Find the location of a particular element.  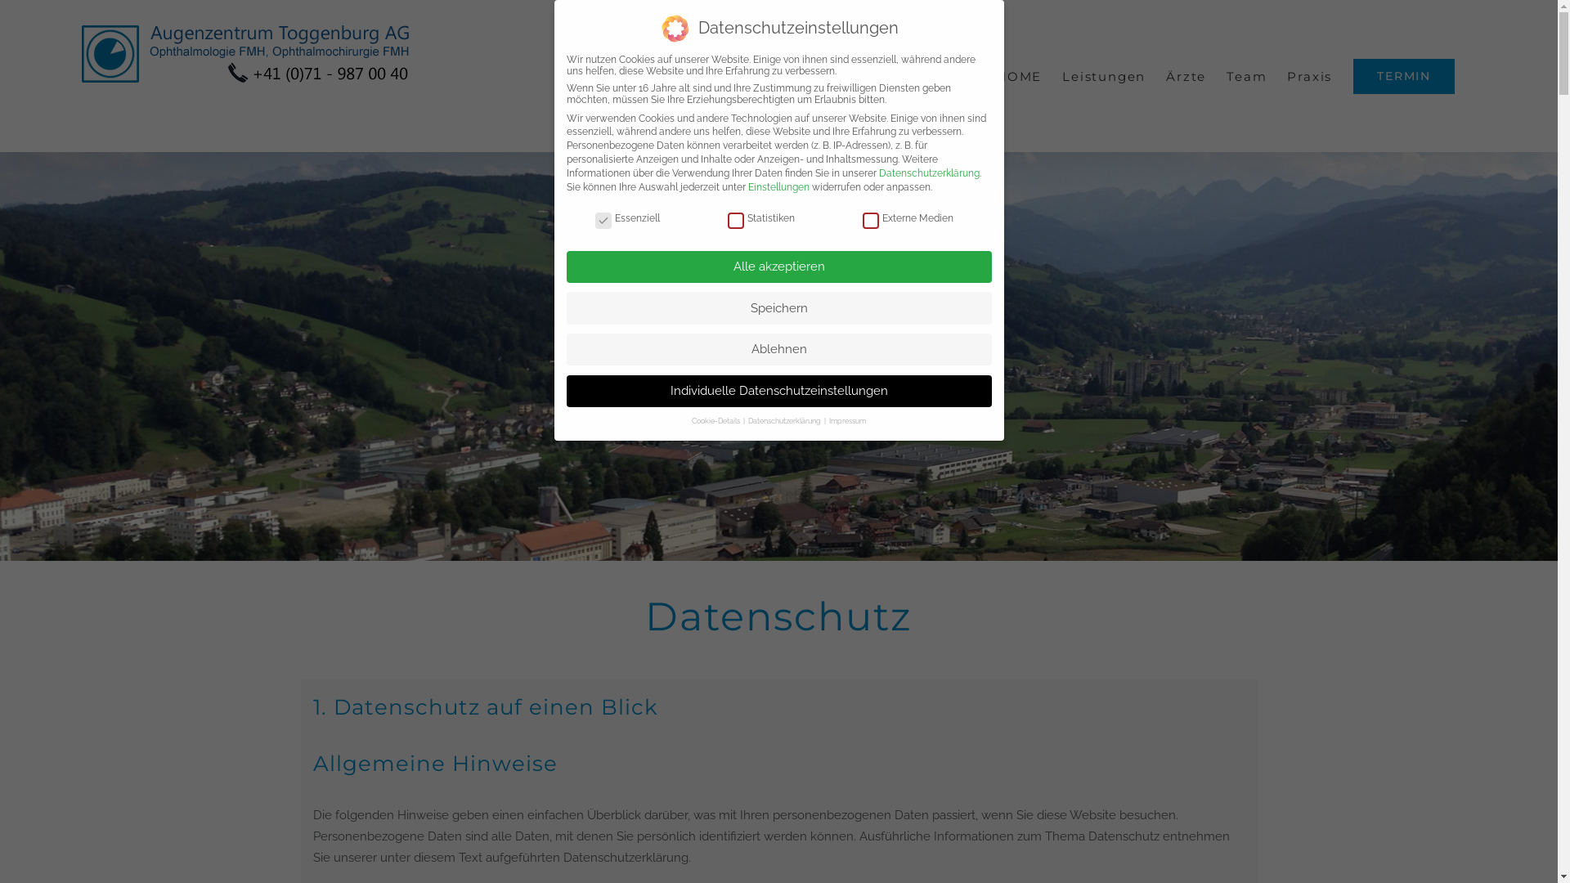

Leistungen is located at coordinates (1104, 76).